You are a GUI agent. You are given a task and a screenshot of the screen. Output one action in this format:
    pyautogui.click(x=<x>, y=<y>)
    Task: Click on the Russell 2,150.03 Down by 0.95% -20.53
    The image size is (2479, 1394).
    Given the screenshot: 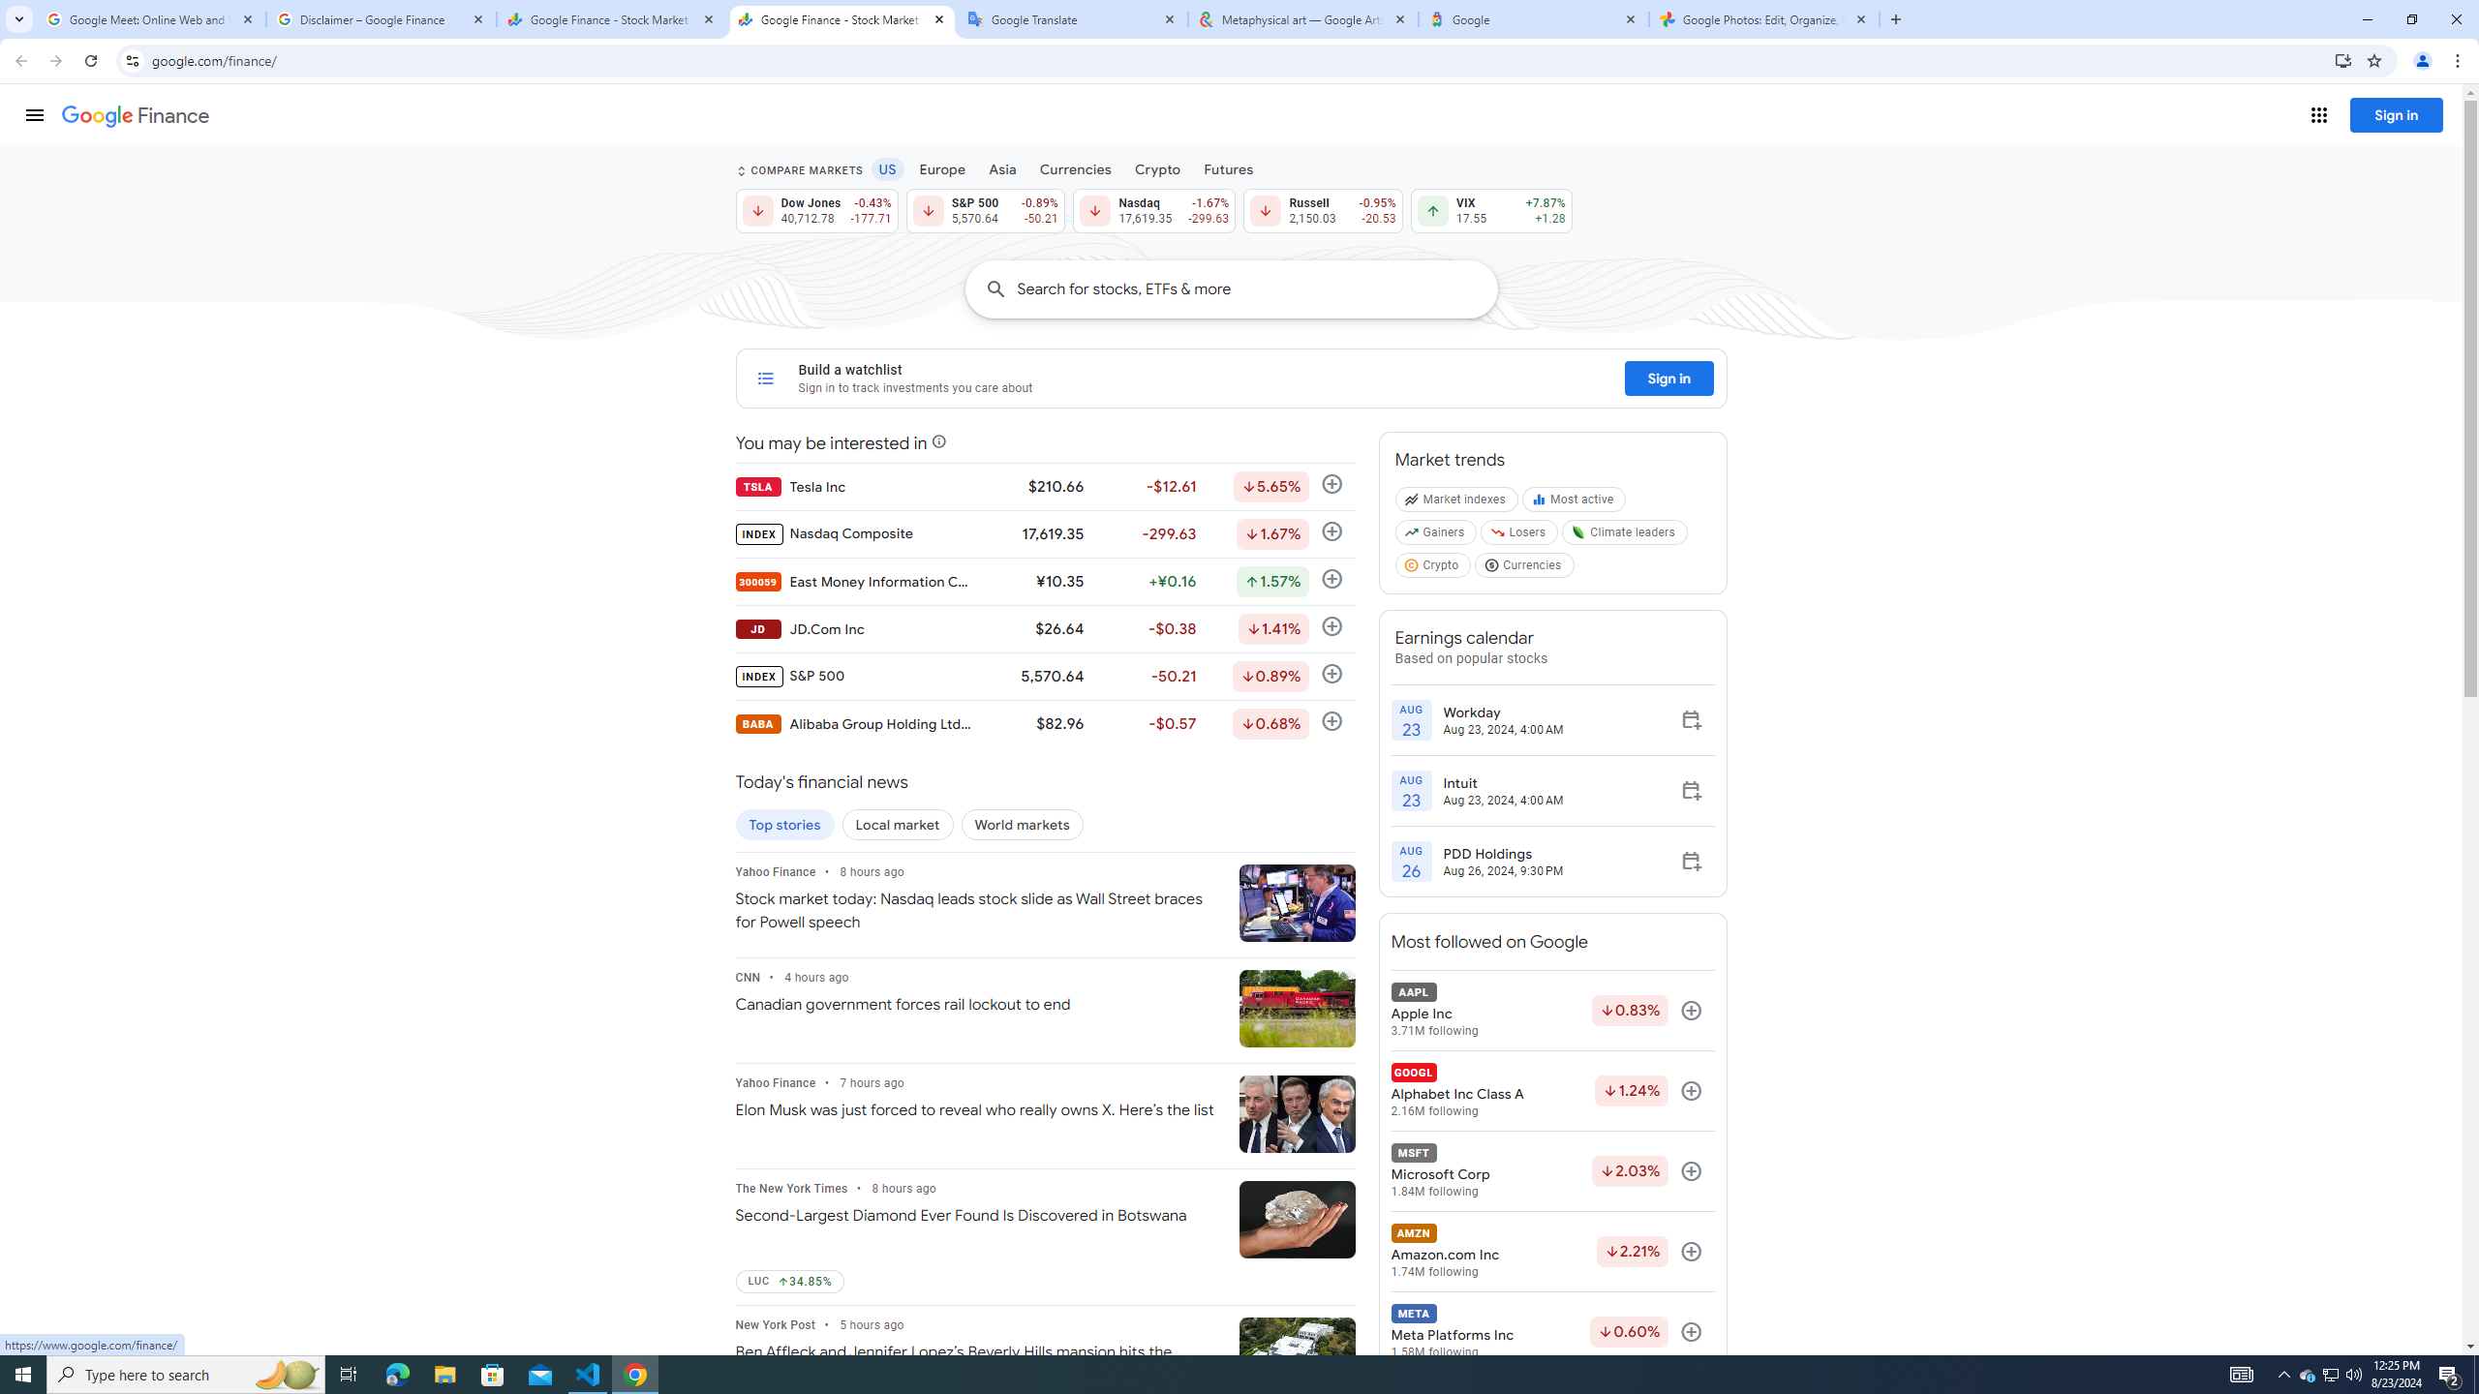 What is the action you would take?
    pyautogui.click(x=1323, y=210)
    